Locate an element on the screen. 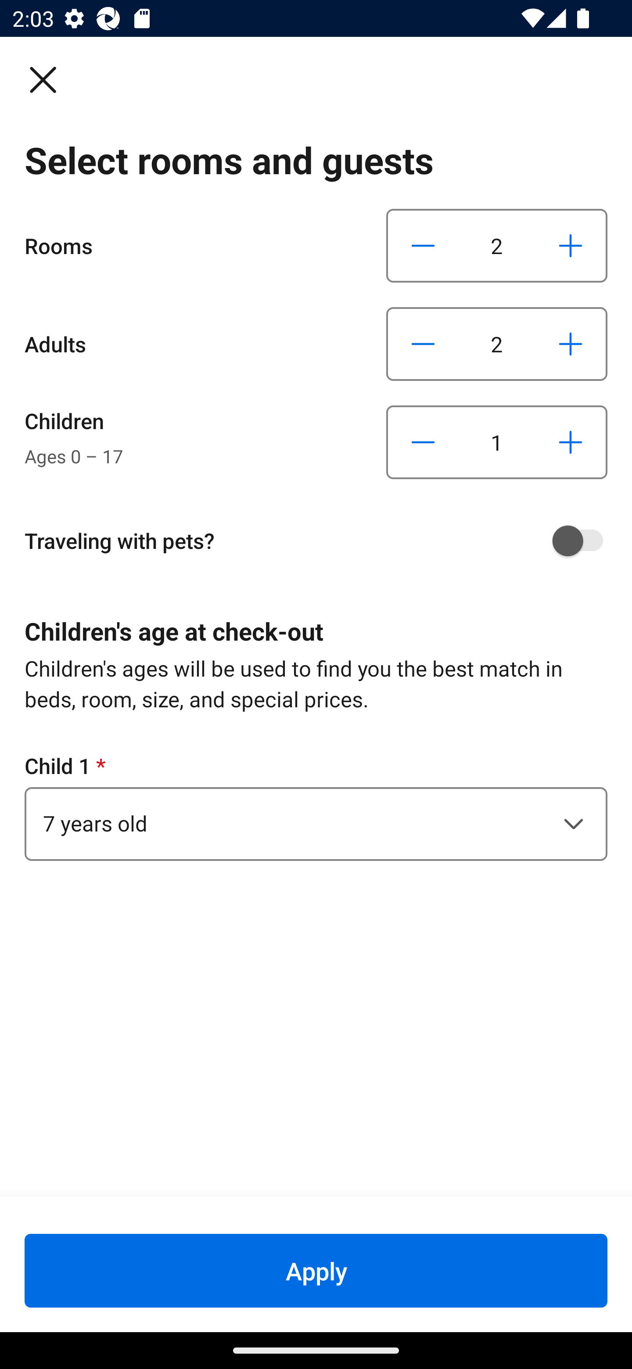 Image resolution: width=632 pixels, height=1369 pixels. Apply is located at coordinates (316, 1270).